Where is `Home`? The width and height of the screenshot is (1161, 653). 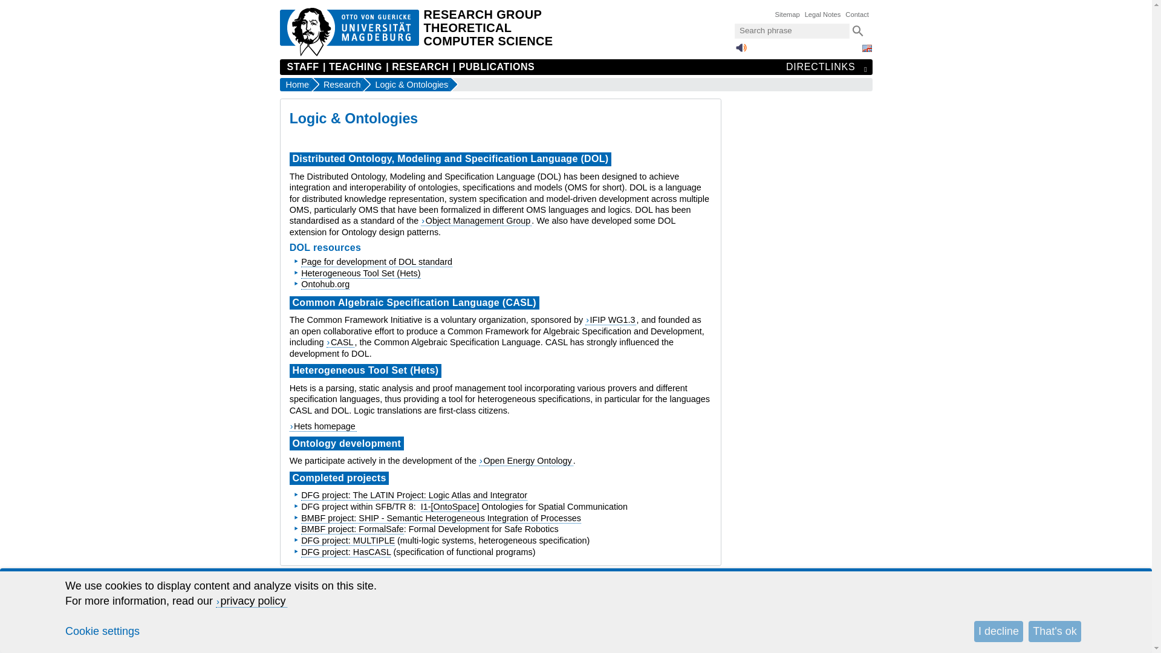
Home is located at coordinates (295, 85).